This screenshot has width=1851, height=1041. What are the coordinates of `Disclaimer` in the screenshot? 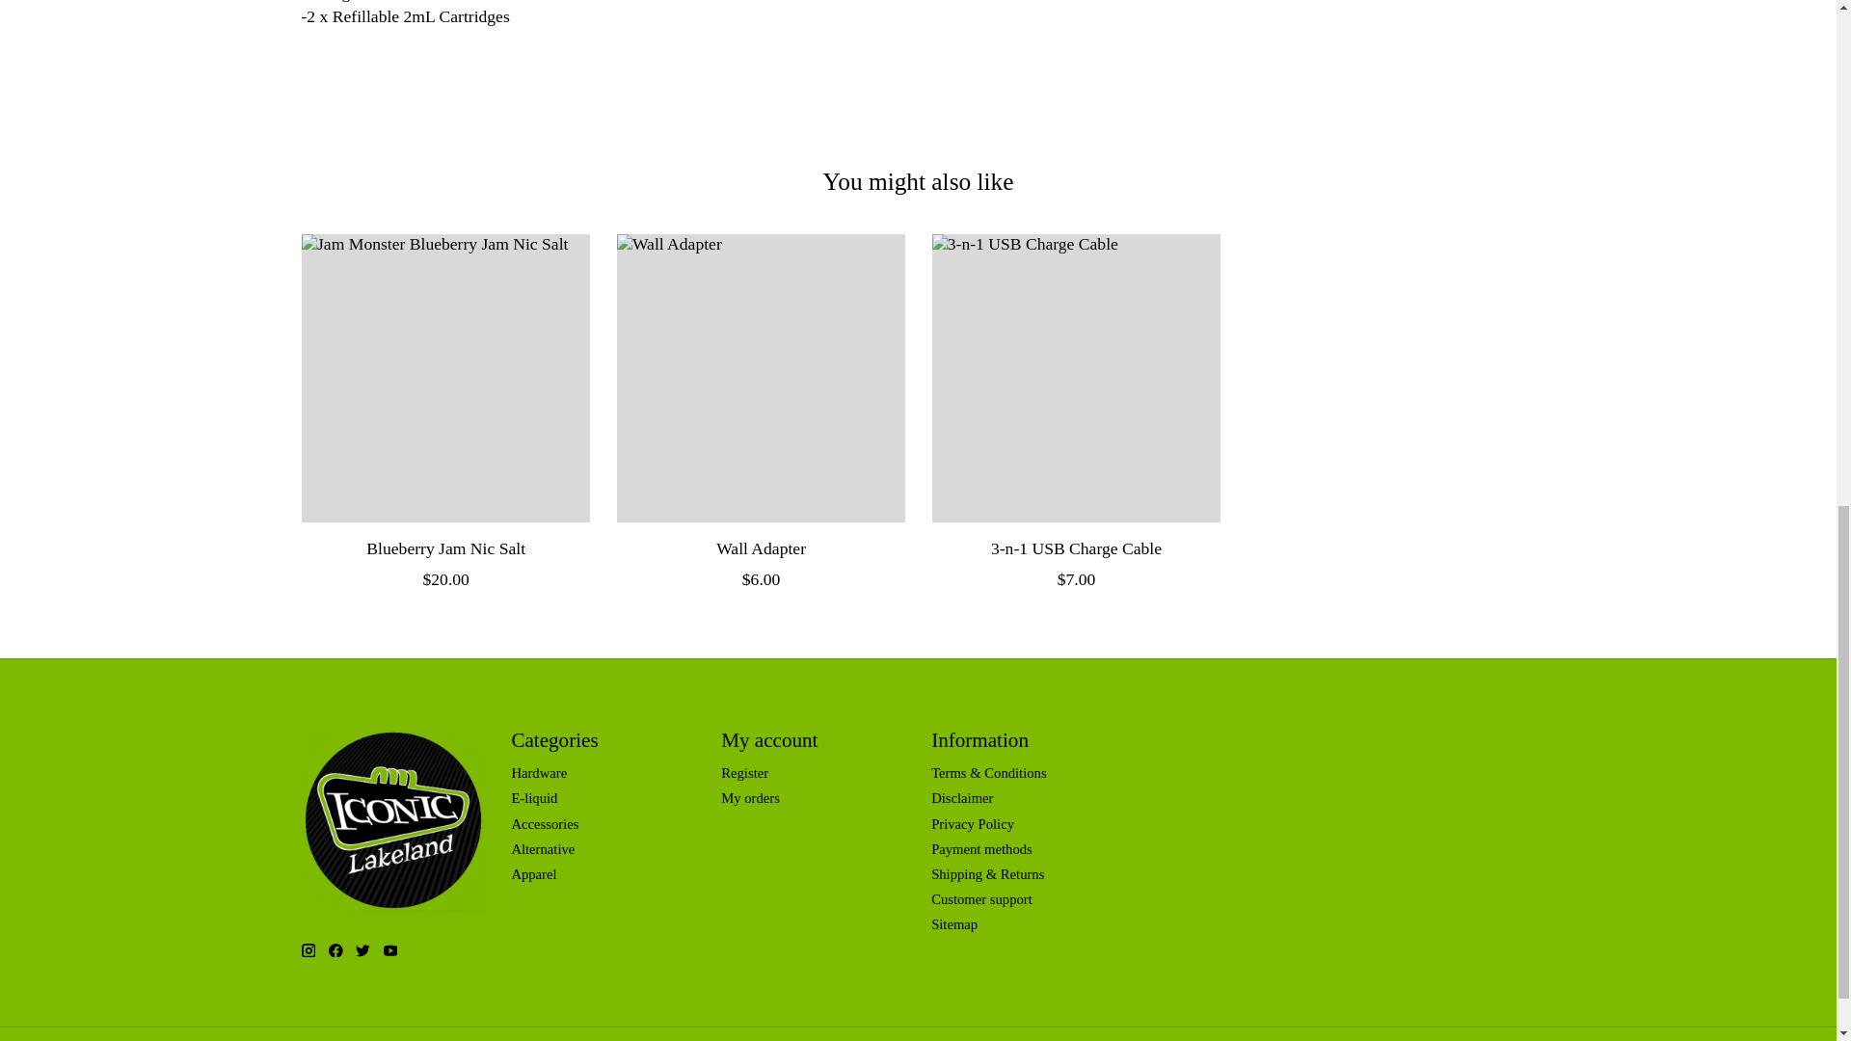 It's located at (961, 797).